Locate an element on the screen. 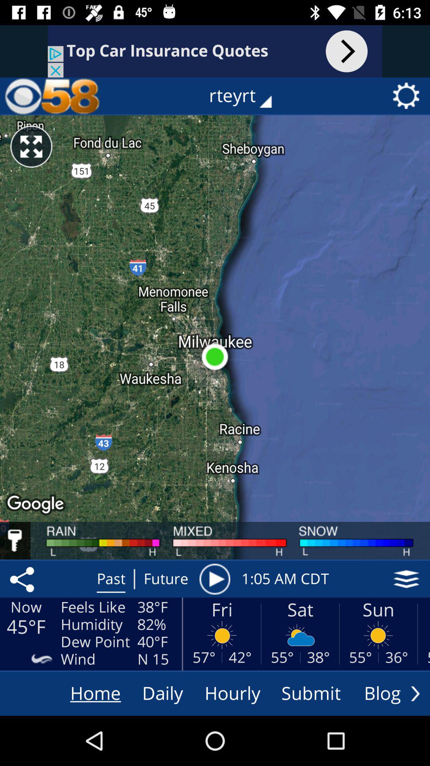 This screenshot has height=766, width=430. share location is located at coordinates (23, 579).